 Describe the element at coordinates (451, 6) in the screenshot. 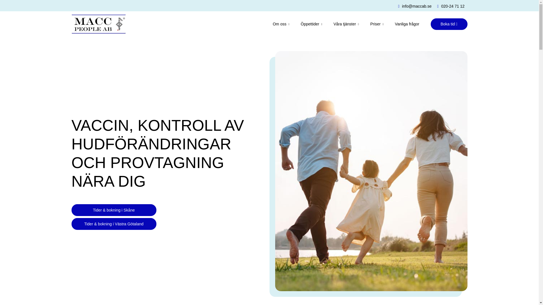

I see `020-24 71 12` at that location.